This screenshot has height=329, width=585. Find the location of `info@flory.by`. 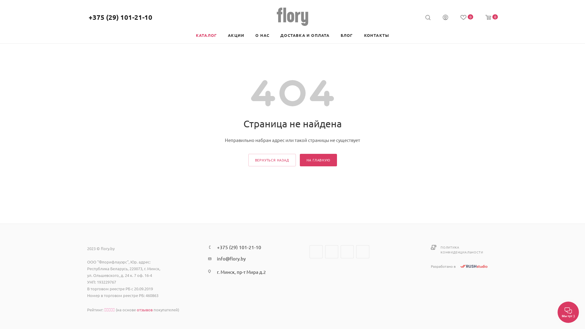

info@flory.by is located at coordinates (231, 259).